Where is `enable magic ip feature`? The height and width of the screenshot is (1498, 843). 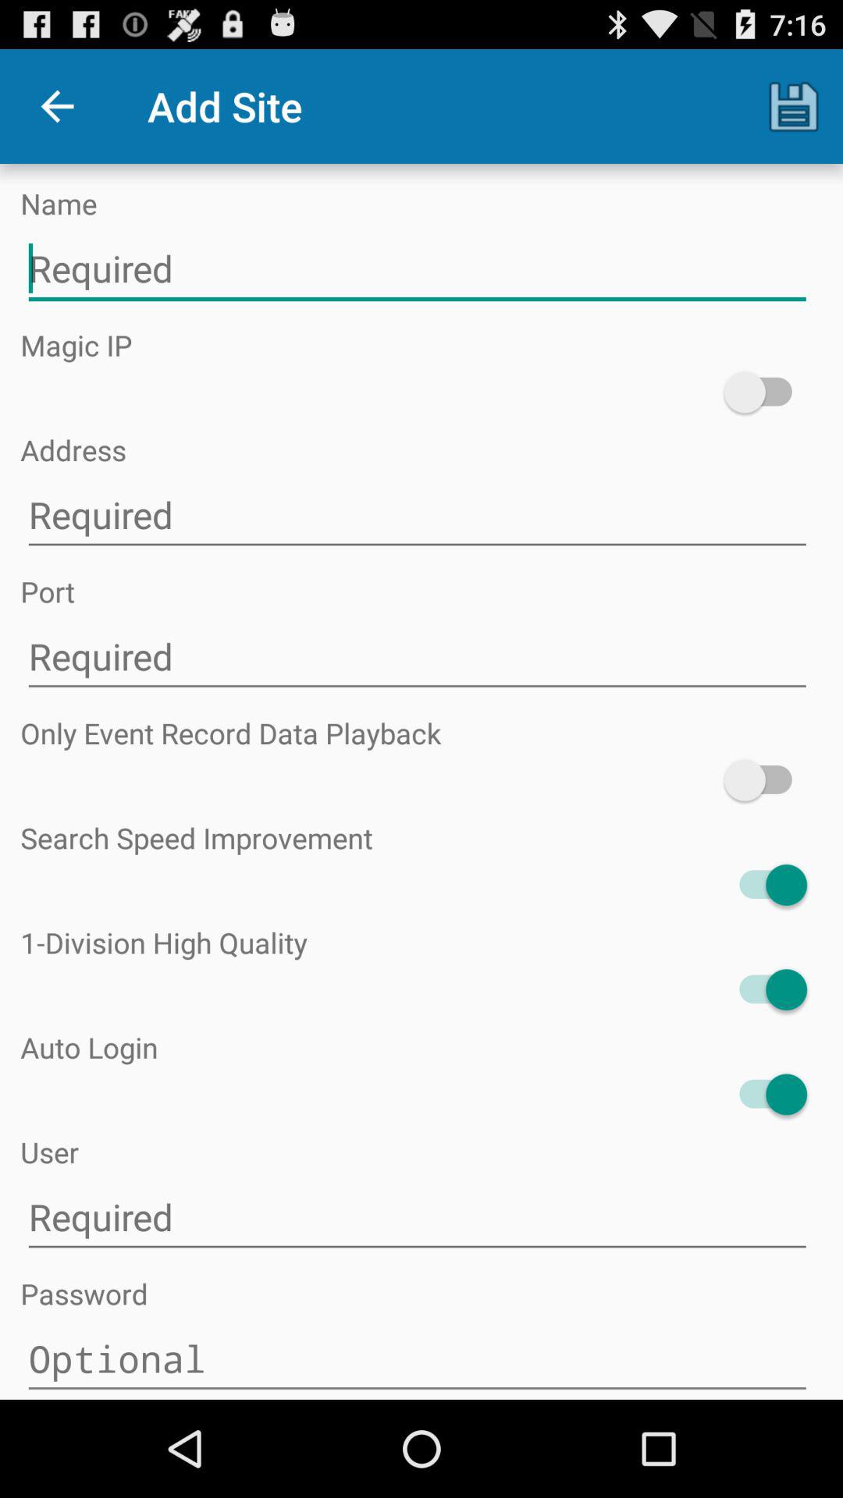 enable magic ip feature is located at coordinates (765, 392).